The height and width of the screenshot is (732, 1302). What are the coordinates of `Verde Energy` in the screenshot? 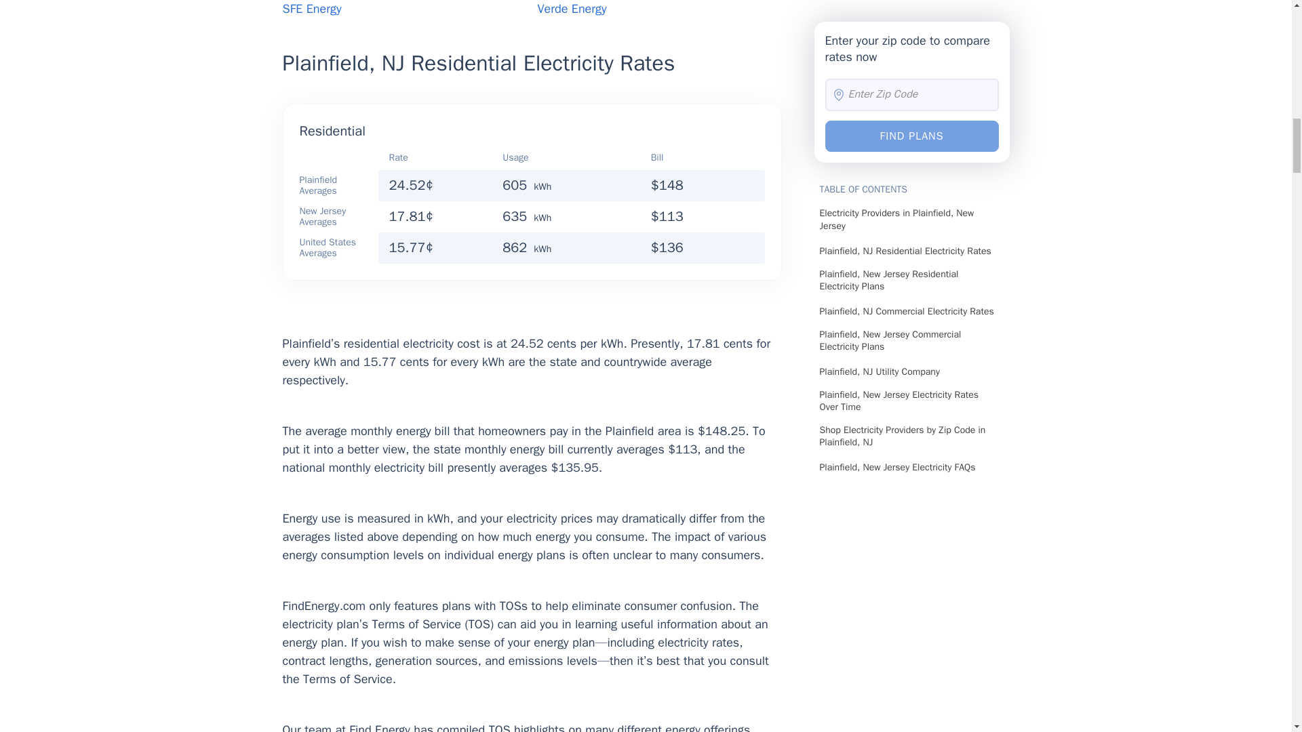 It's located at (571, 8).